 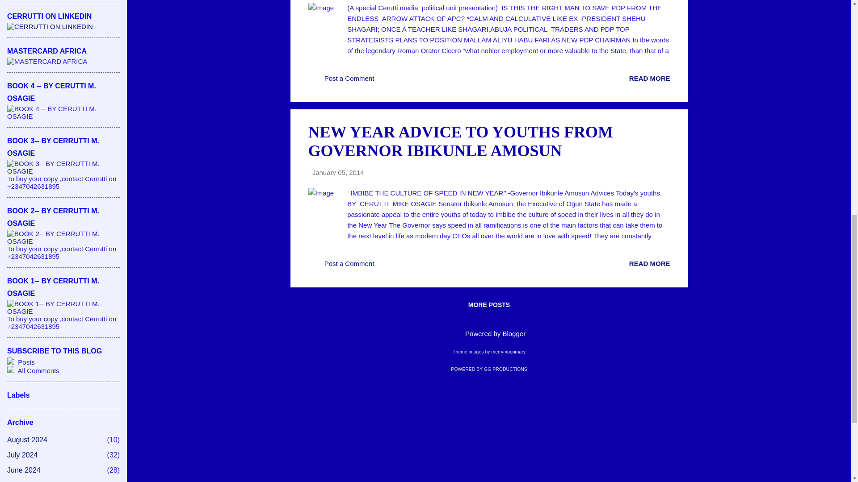 What do you see at coordinates (341, 266) in the screenshot?
I see `Post a Comment` at bounding box center [341, 266].